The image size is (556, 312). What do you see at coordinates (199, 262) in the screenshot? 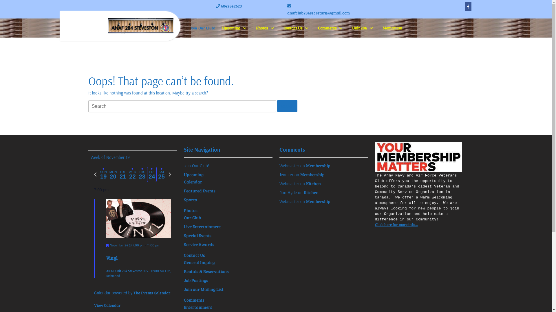
I see `General Inquiry` at bounding box center [199, 262].